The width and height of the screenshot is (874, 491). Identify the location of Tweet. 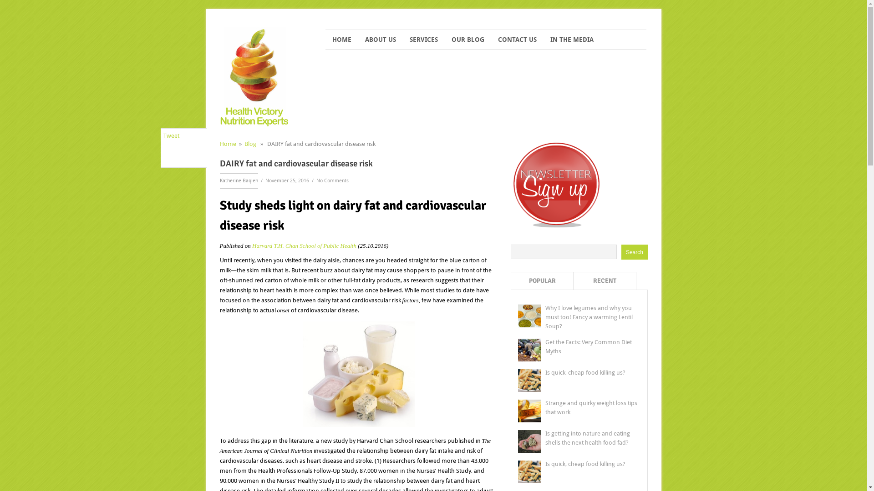
(171, 135).